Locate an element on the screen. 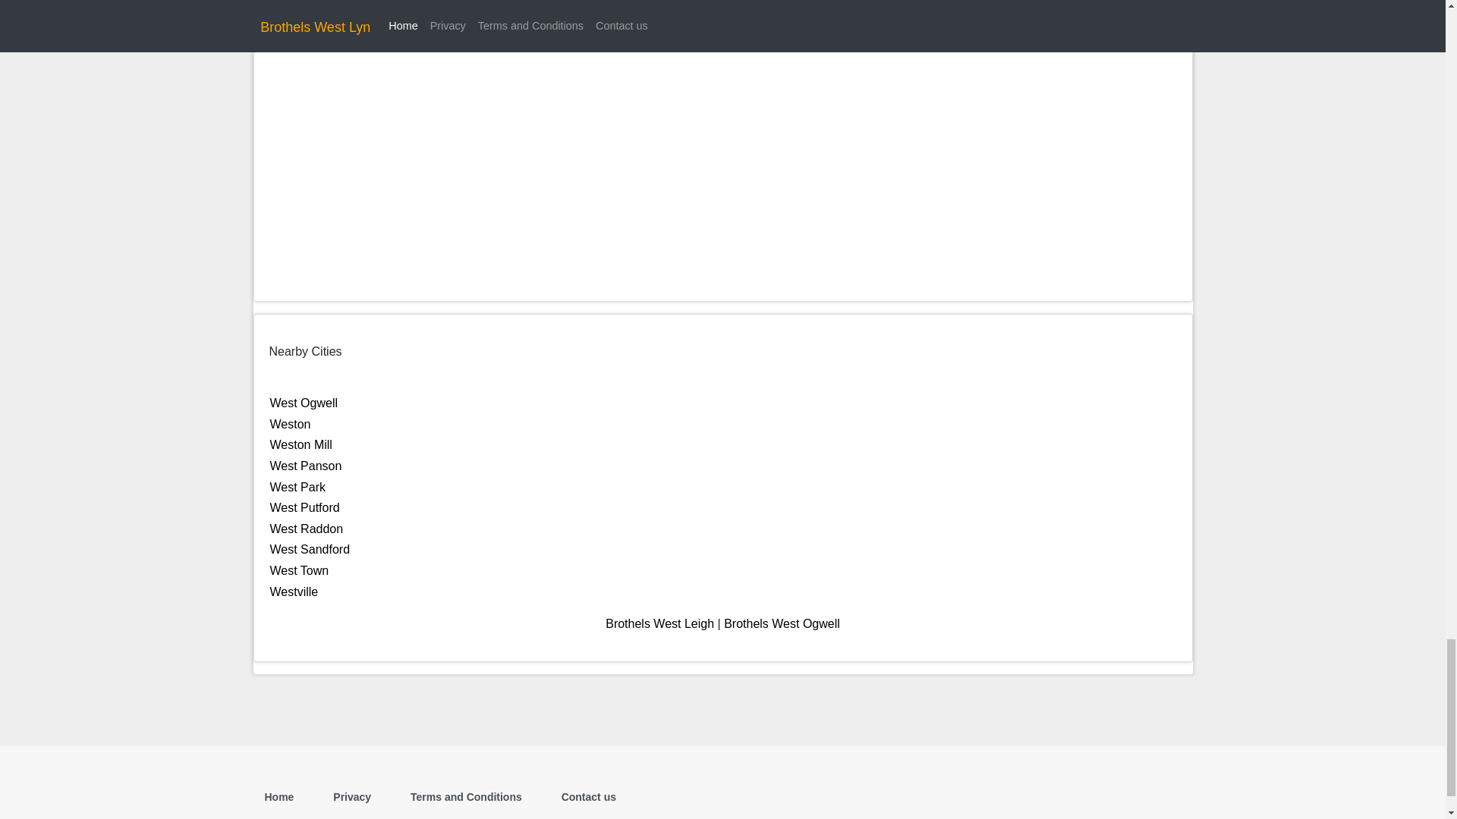 The width and height of the screenshot is (1457, 819). West Sandford is located at coordinates (310, 549).